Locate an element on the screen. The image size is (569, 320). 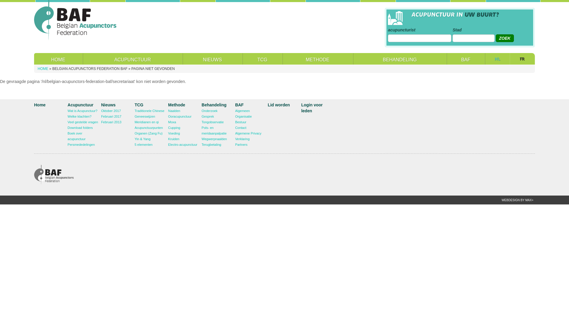
Voeding is located at coordinates (174, 133).